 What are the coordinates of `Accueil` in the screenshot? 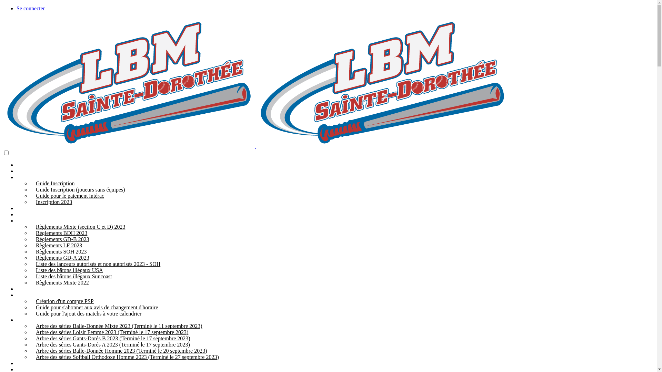 It's located at (25, 165).